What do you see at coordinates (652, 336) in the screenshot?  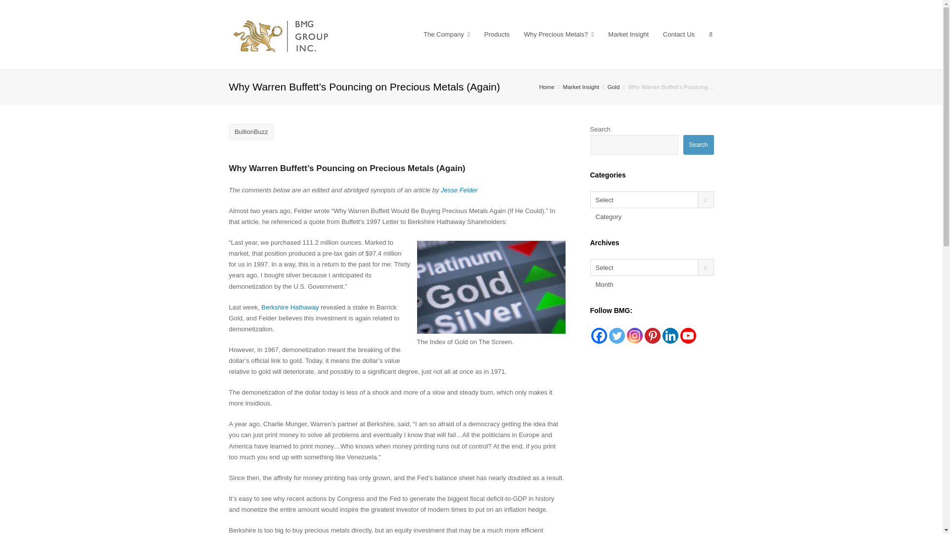 I see `Pinterest` at bounding box center [652, 336].